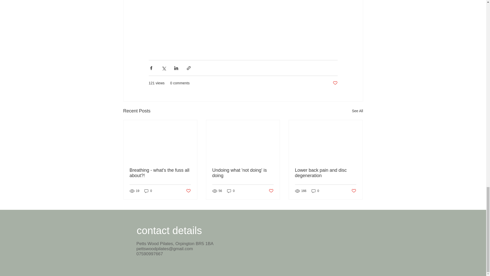  What do you see at coordinates (354, 191) in the screenshot?
I see `Post not marked as liked` at bounding box center [354, 191].